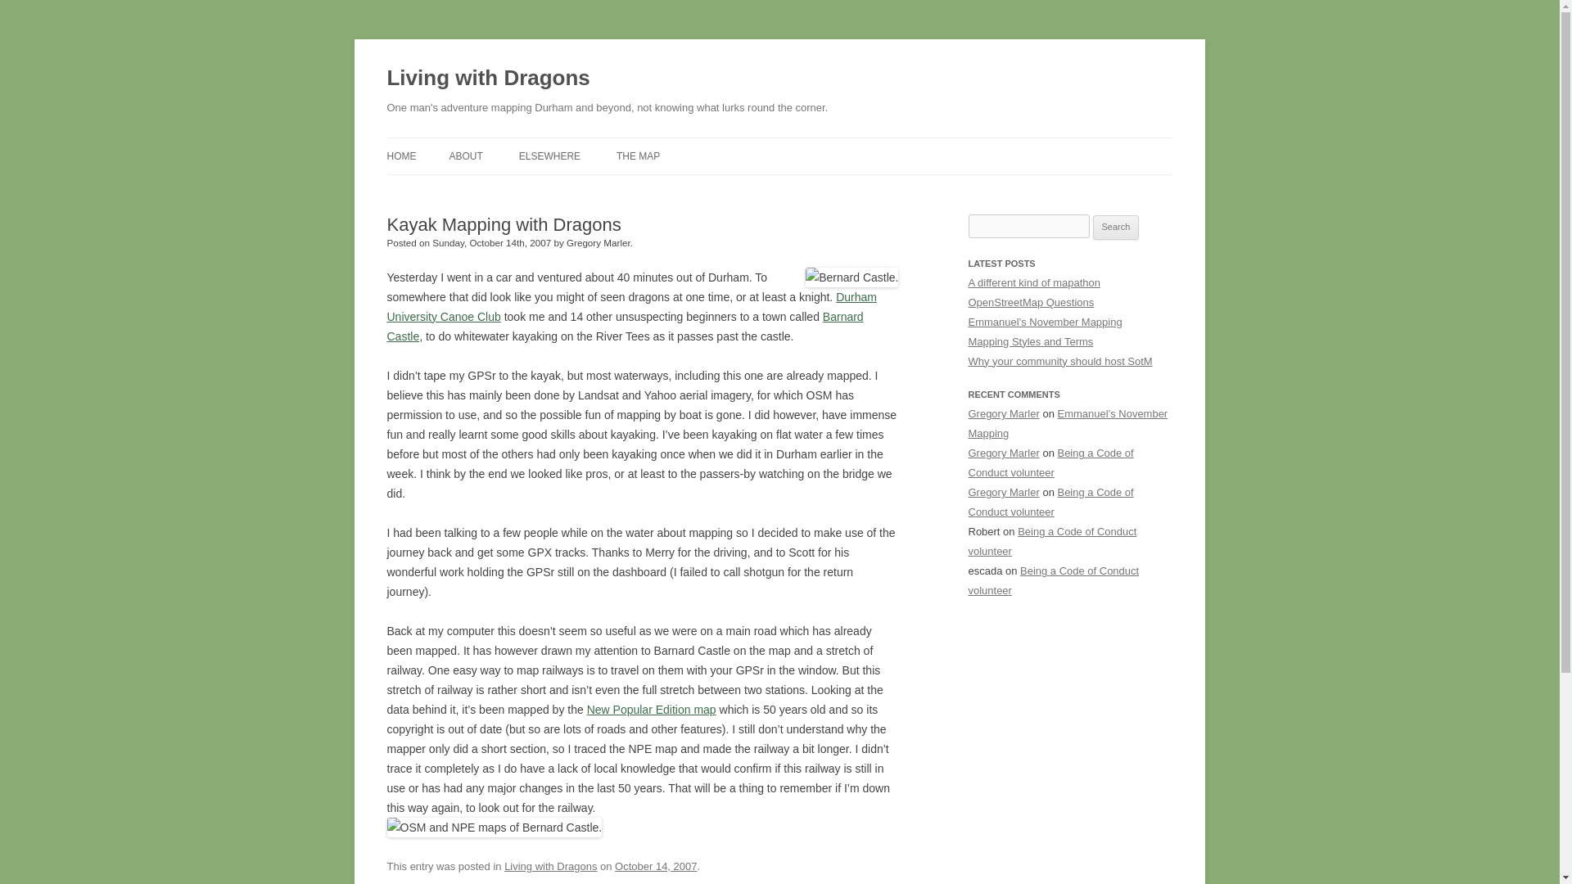 This screenshot has width=1572, height=884. I want to click on Skip to content, so click(817, 143).